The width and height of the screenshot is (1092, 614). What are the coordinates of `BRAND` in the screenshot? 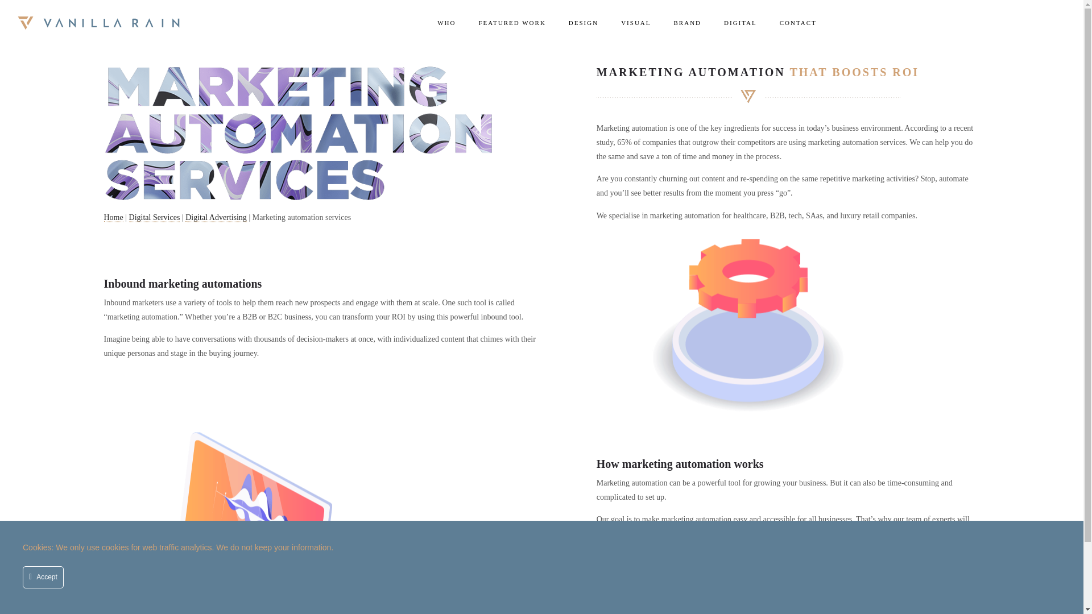 It's located at (688, 23).